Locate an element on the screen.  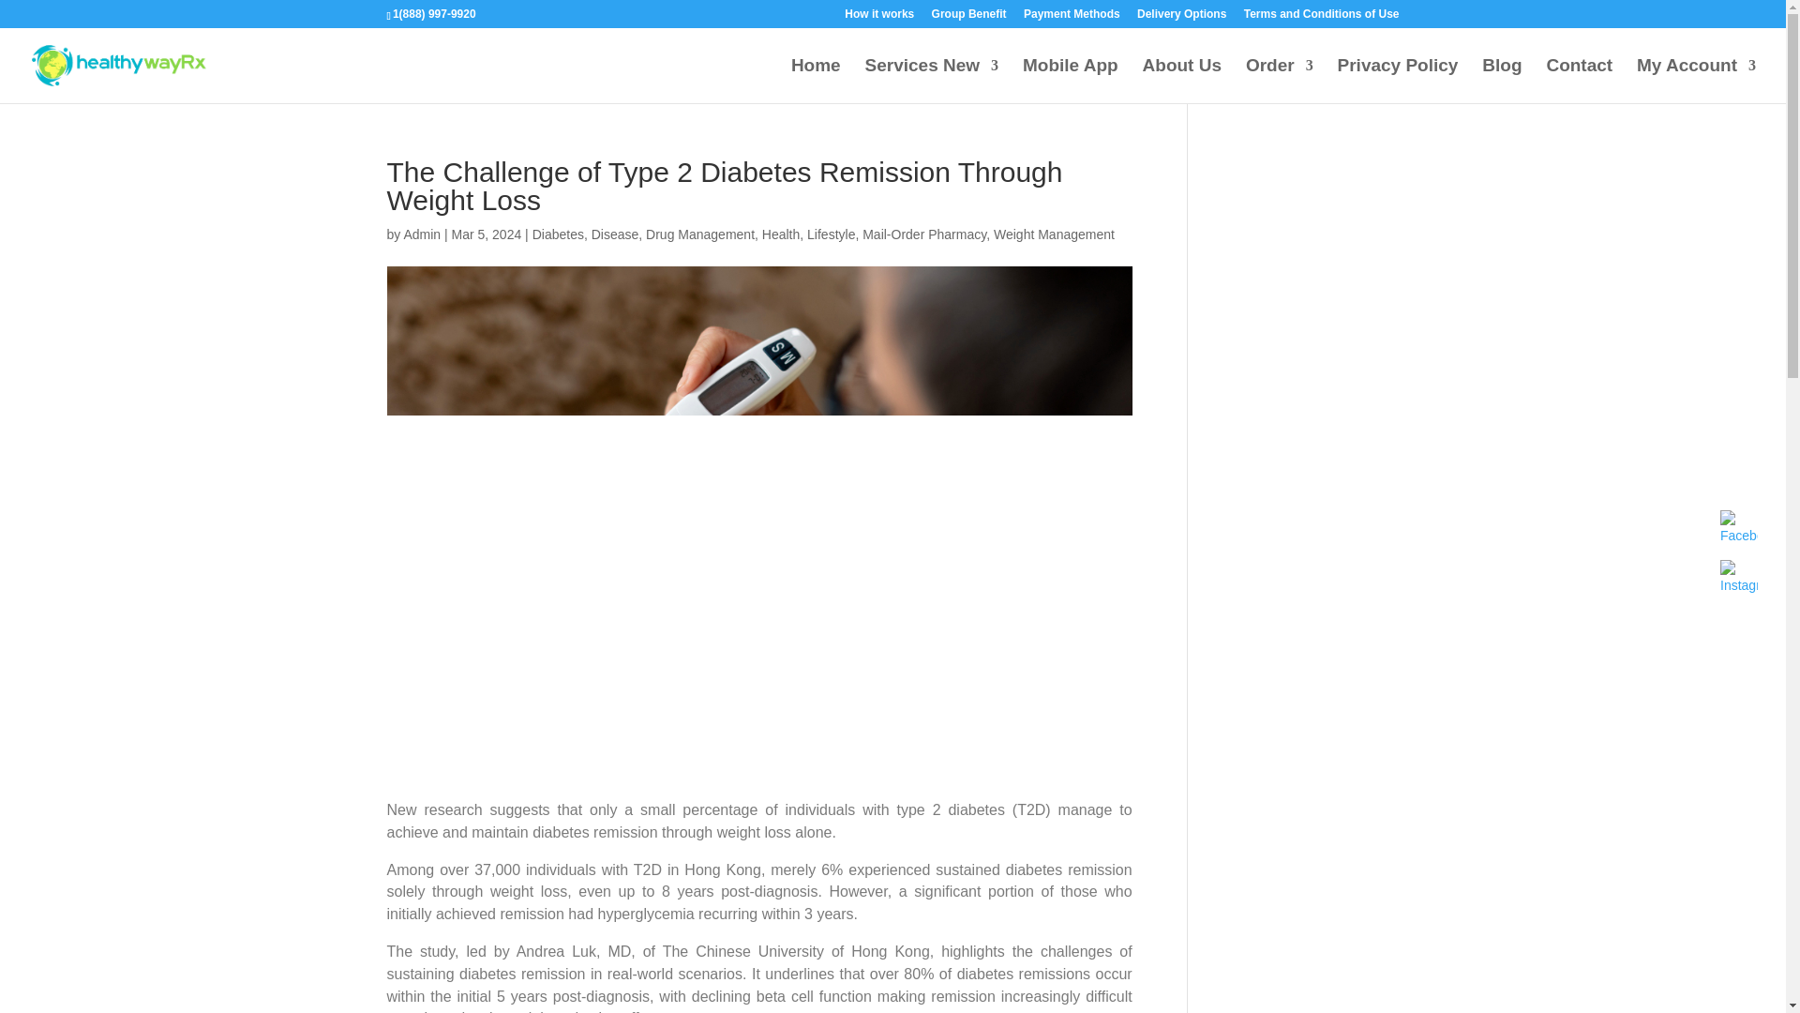
Posts by Admin is located at coordinates (422, 234).